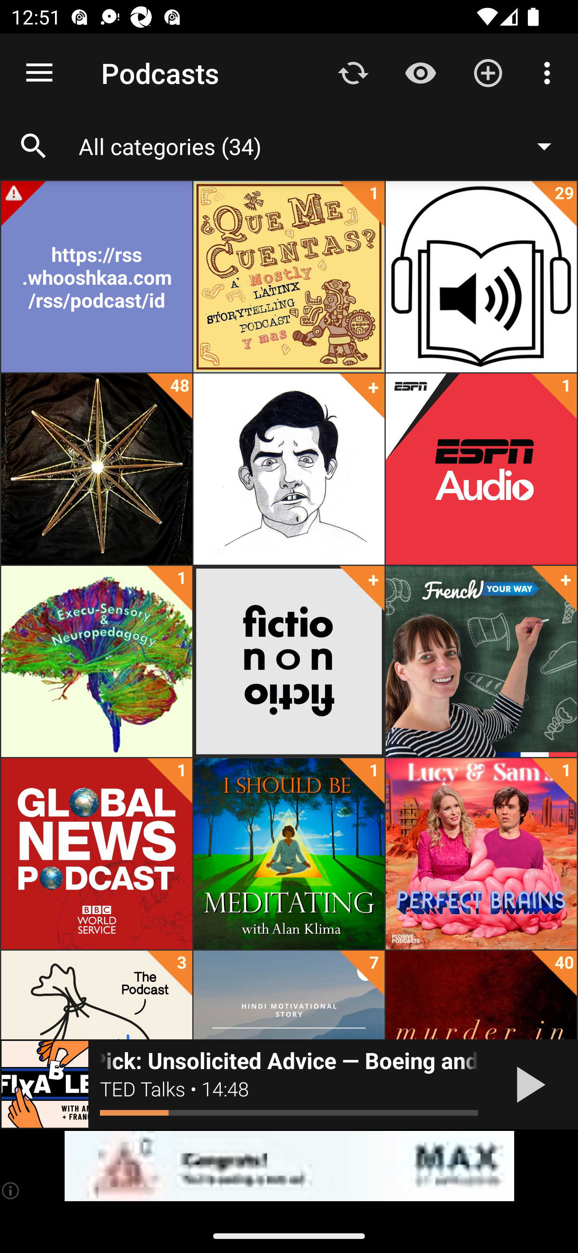 The height and width of the screenshot is (1253, 578). What do you see at coordinates (289, 1166) in the screenshot?
I see `app-monetization` at bounding box center [289, 1166].